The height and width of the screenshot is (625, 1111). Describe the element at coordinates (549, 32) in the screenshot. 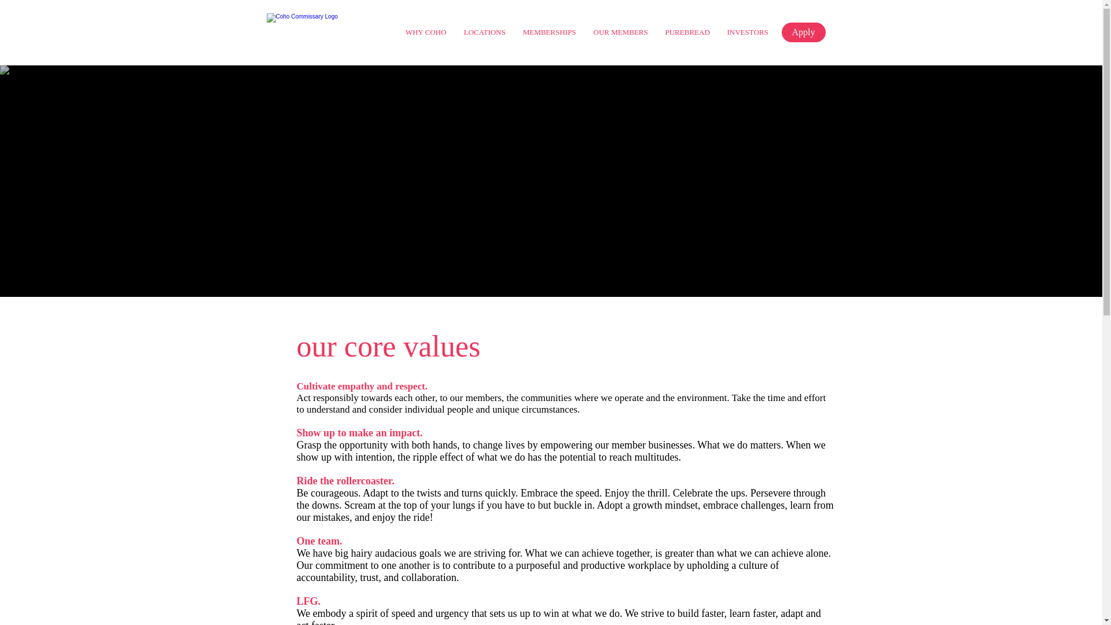

I see `MEMBERSHIPS` at that location.